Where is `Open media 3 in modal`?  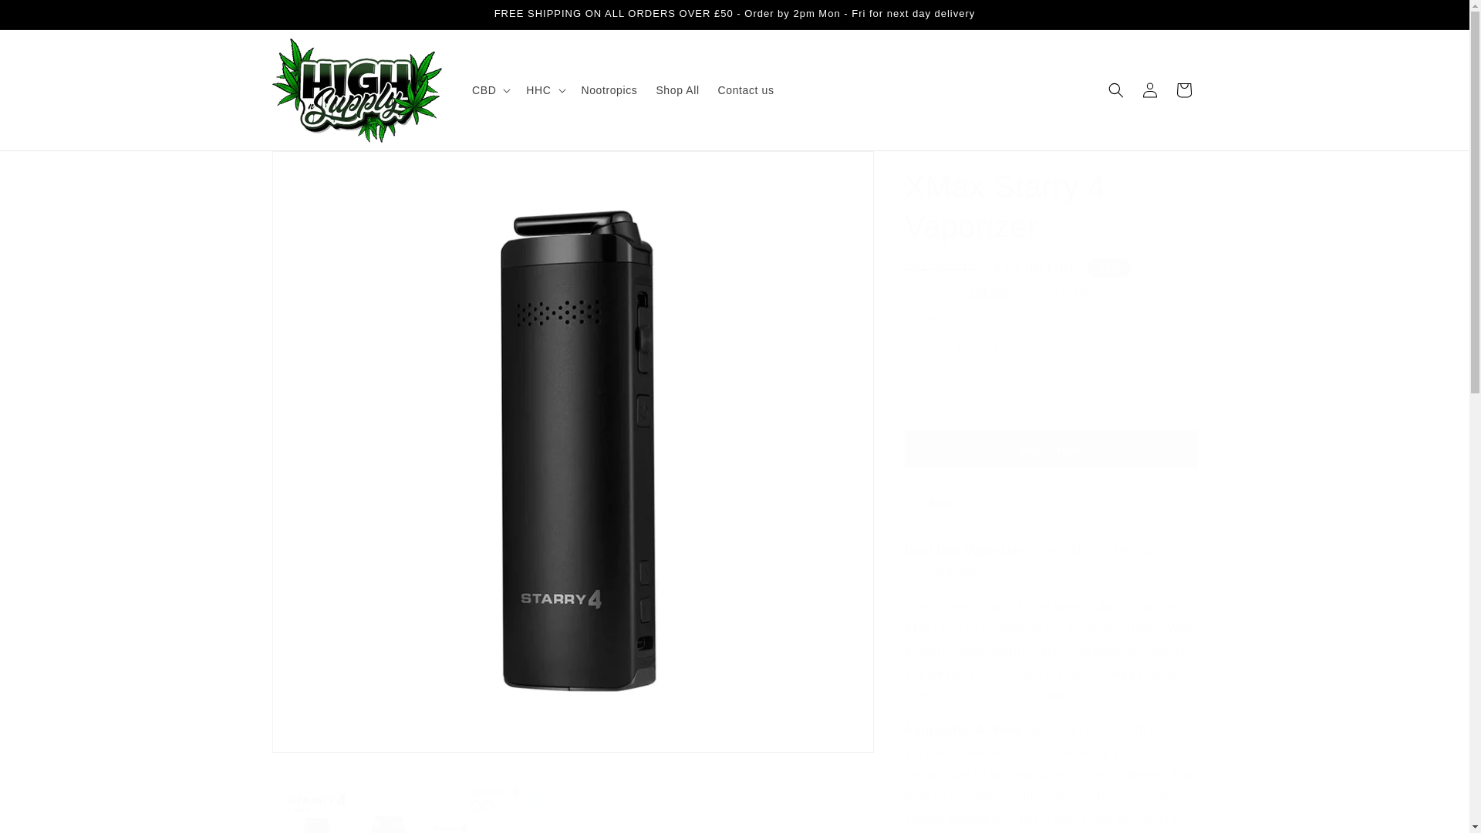
Open media 3 in modal is located at coordinates (724, 794).